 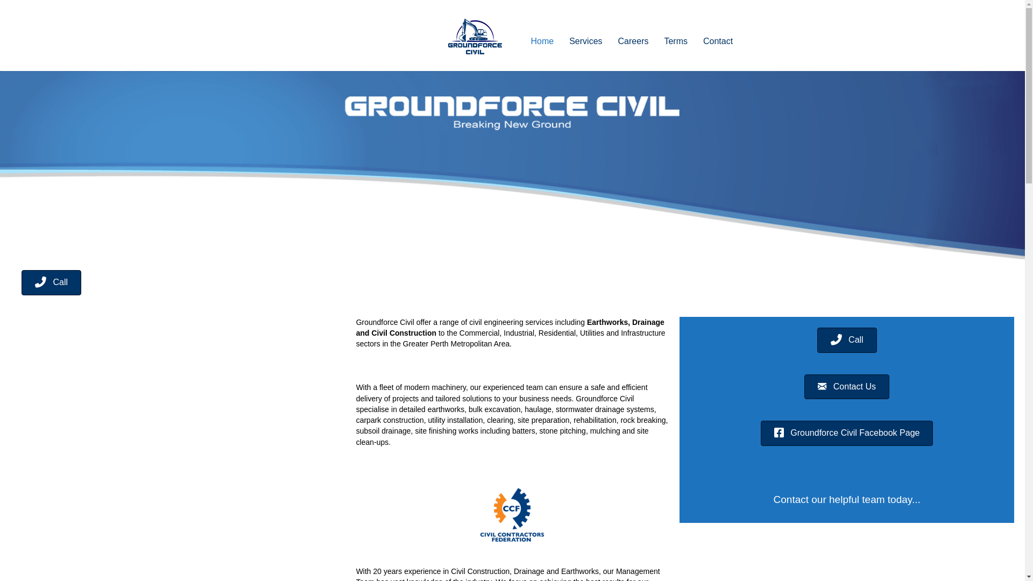 I want to click on Careers, so click(x=634, y=41).